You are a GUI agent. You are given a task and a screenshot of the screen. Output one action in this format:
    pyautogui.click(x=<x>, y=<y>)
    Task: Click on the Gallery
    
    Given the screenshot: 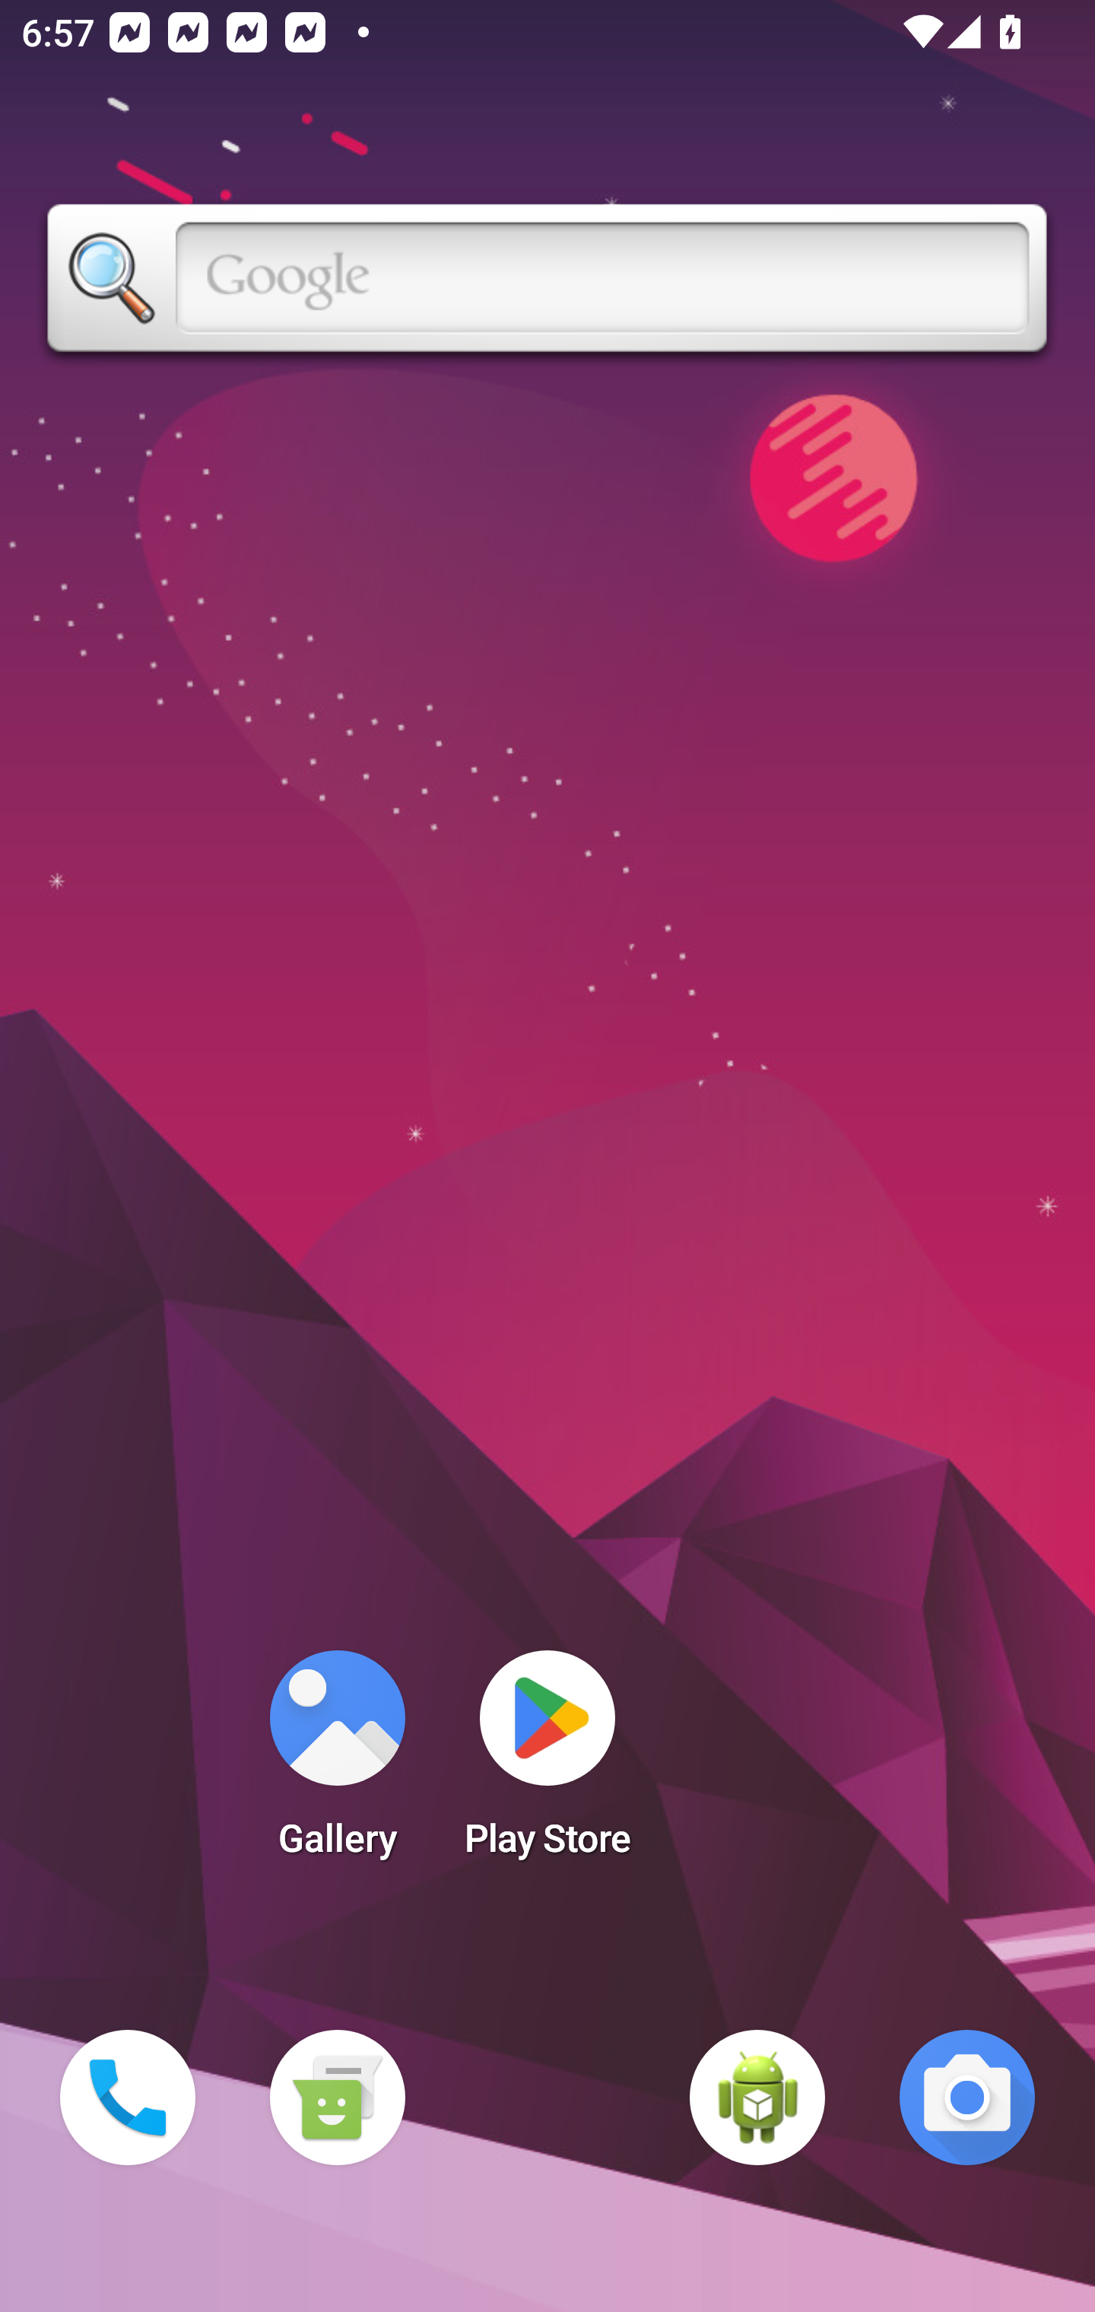 What is the action you would take?
    pyautogui.click(x=337, y=1763)
    